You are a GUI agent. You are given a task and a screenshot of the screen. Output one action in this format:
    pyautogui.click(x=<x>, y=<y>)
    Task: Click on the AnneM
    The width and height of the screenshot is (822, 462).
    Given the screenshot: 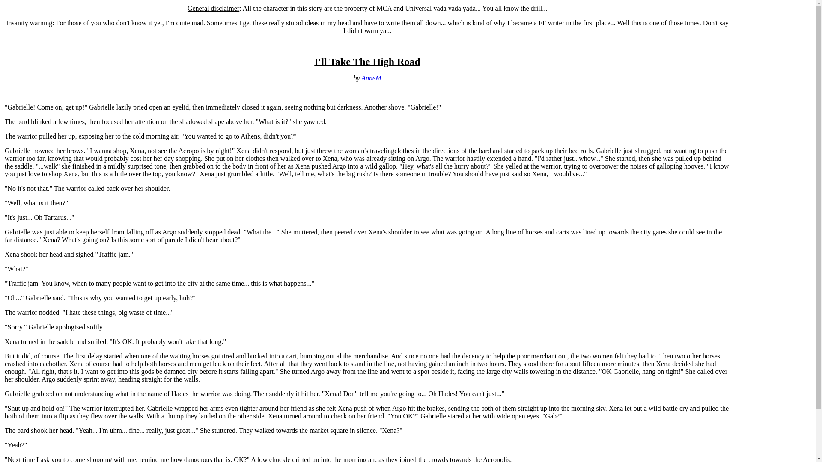 What is the action you would take?
    pyautogui.click(x=371, y=78)
    